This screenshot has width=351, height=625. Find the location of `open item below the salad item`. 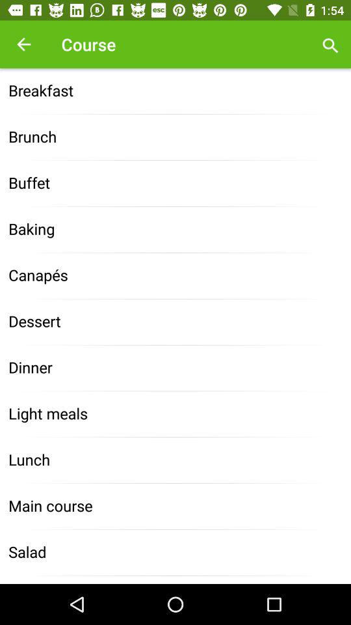

open item below the salad item is located at coordinates (175, 579).